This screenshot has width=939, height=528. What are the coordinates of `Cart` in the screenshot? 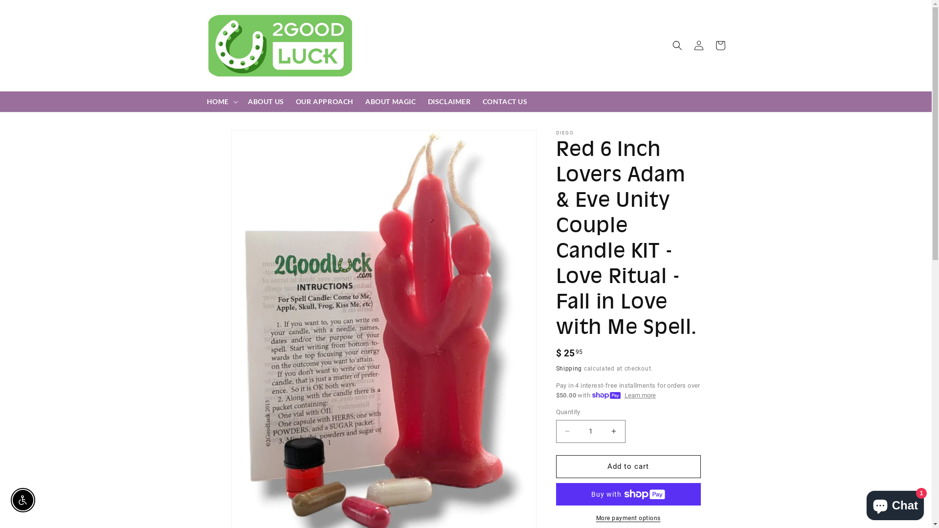 It's located at (720, 45).